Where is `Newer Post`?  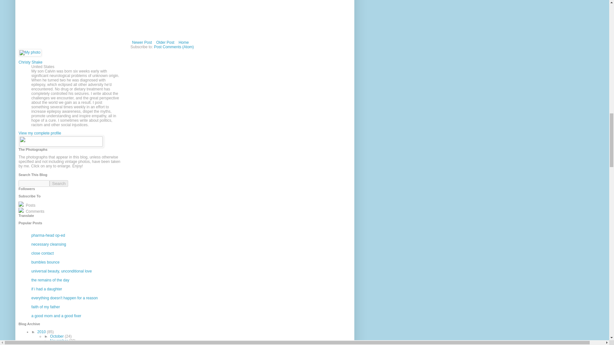 Newer Post is located at coordinates (142, 42).